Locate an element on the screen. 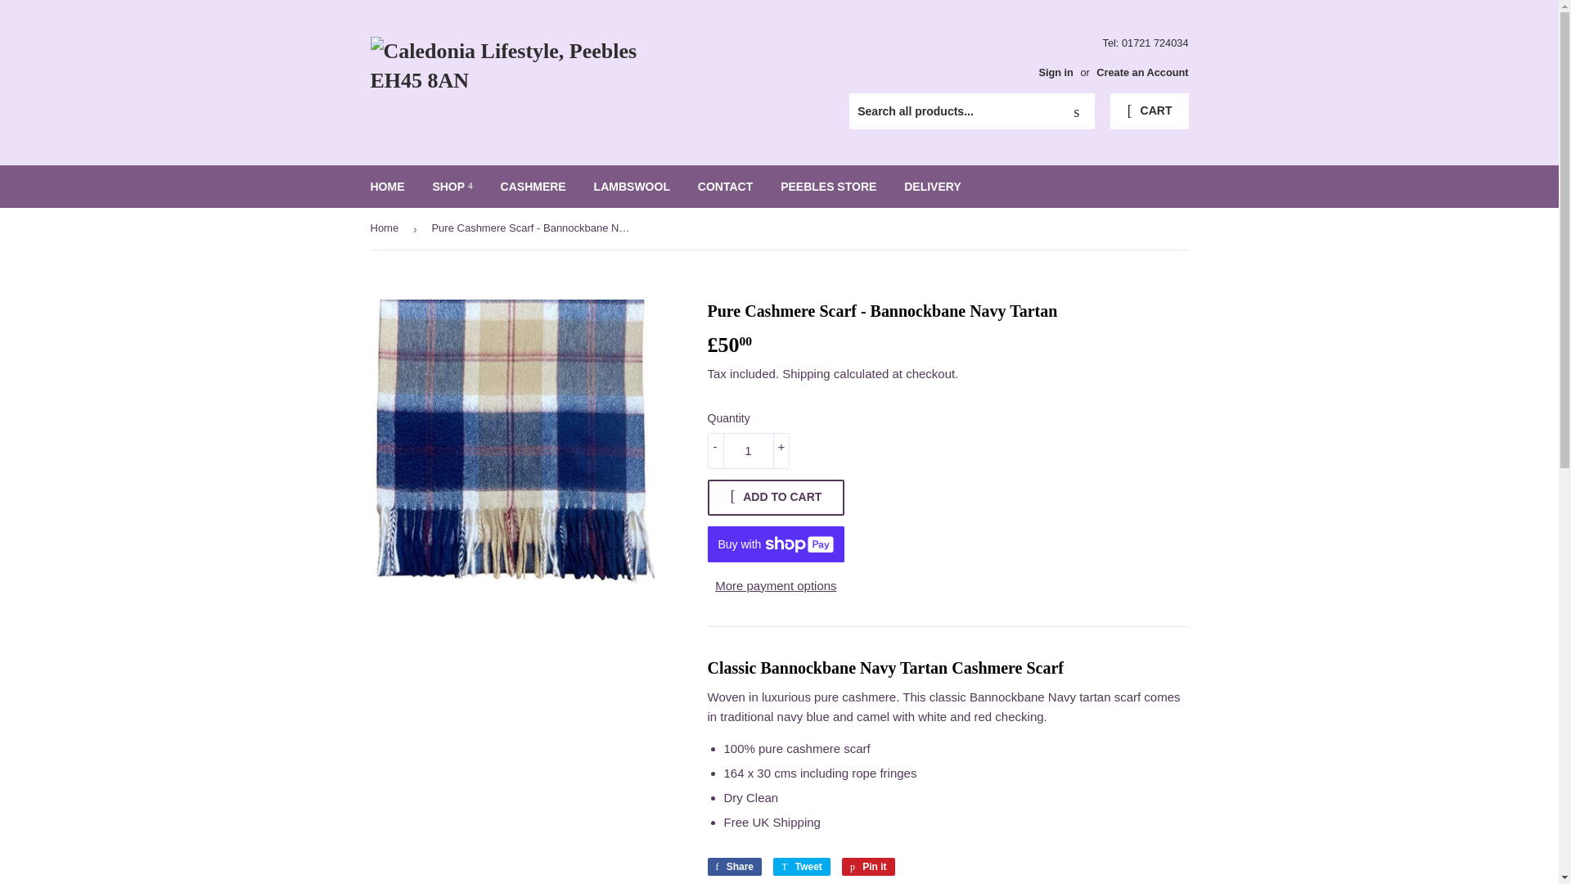 This screenshot has width=1571, height=884. Search is located at coordinates (1076, 111).